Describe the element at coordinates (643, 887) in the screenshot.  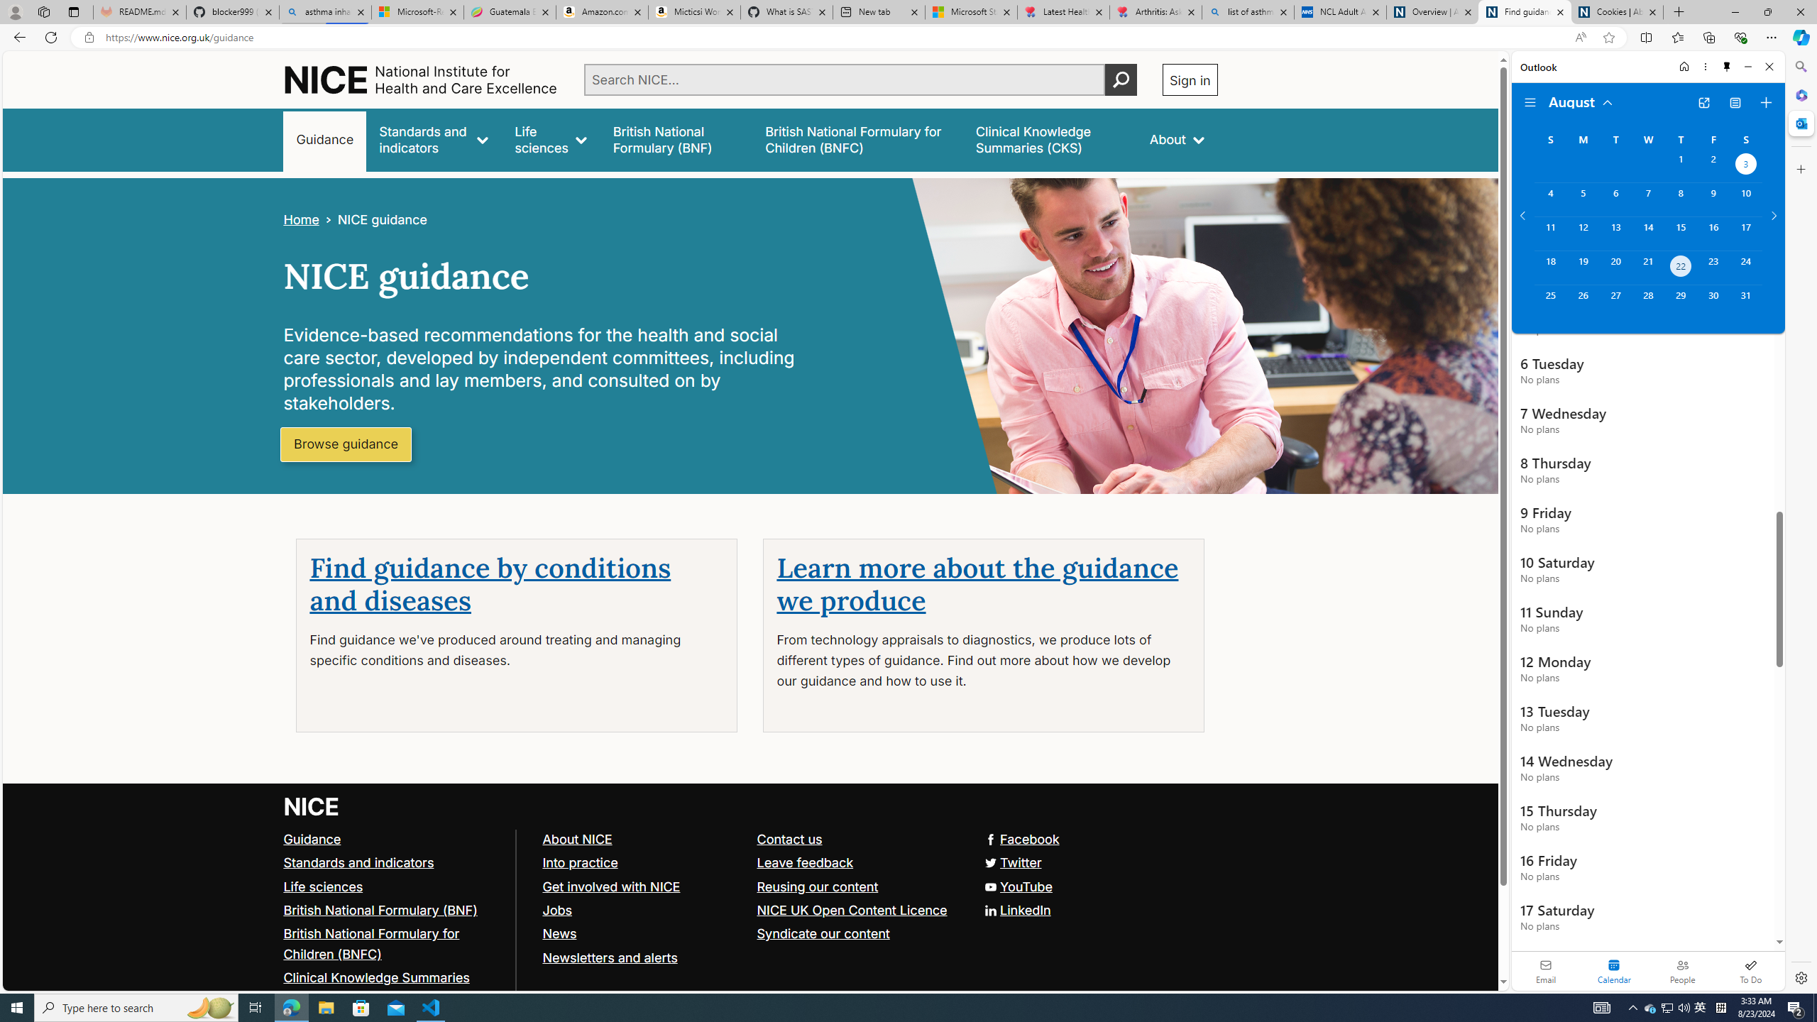
I see `Get involved with NICE` at that location.